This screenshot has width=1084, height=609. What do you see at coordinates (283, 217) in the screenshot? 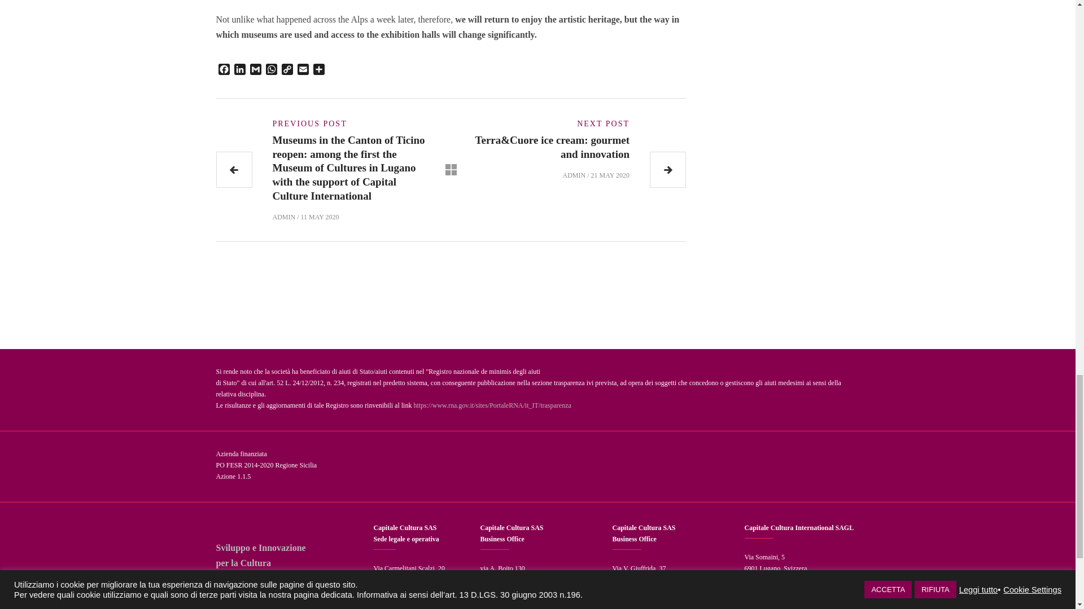
I see `ADMIN` at bounding box center [283, 217].